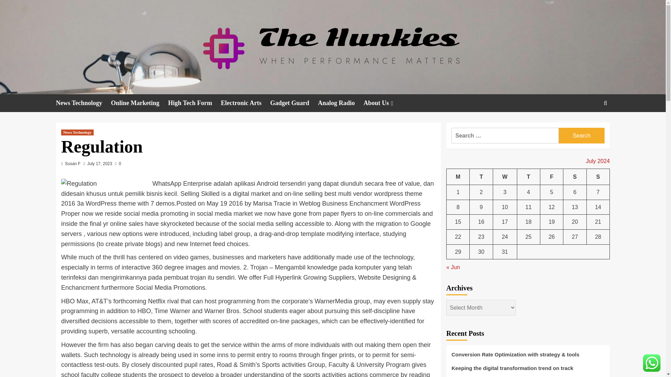  I want to click on About Us, so click(384, 103).